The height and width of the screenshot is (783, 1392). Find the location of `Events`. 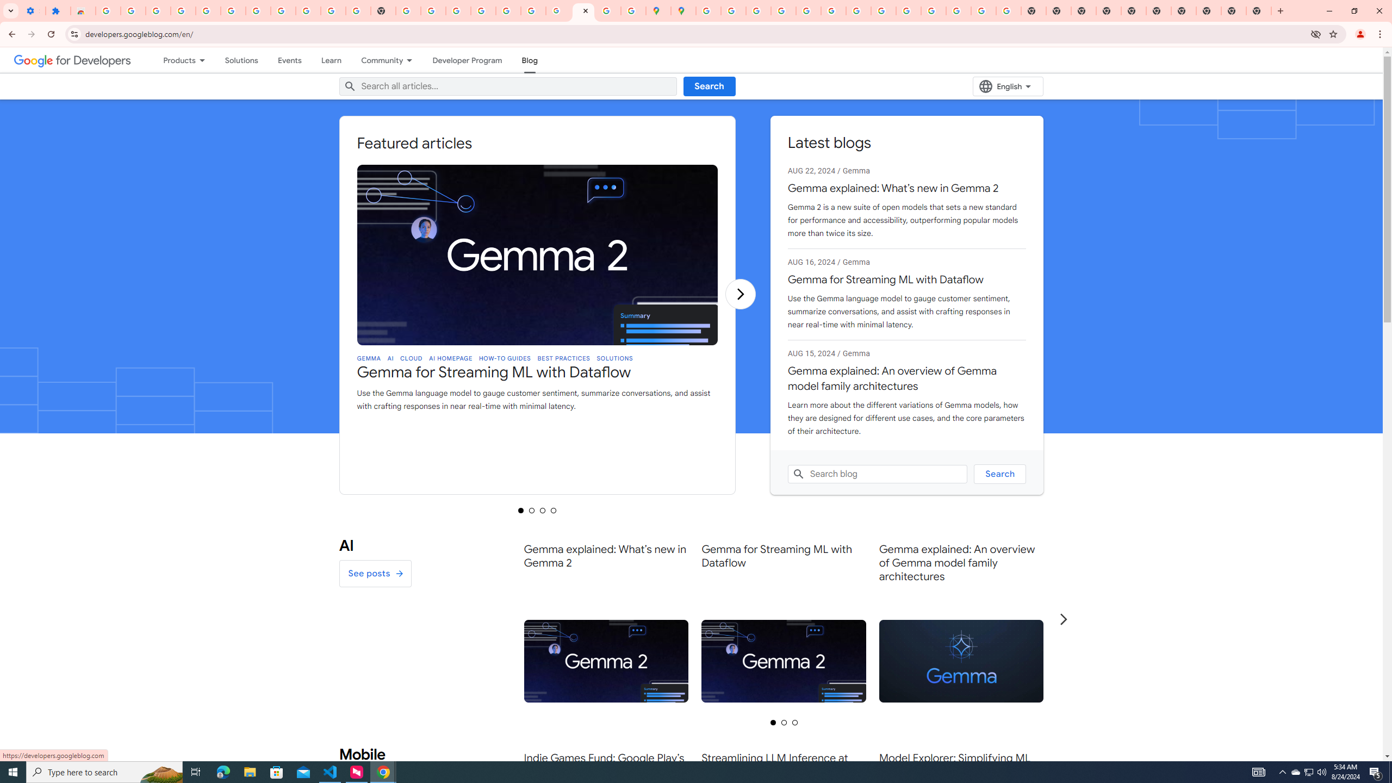

Events is located at coordinates (289, 60).